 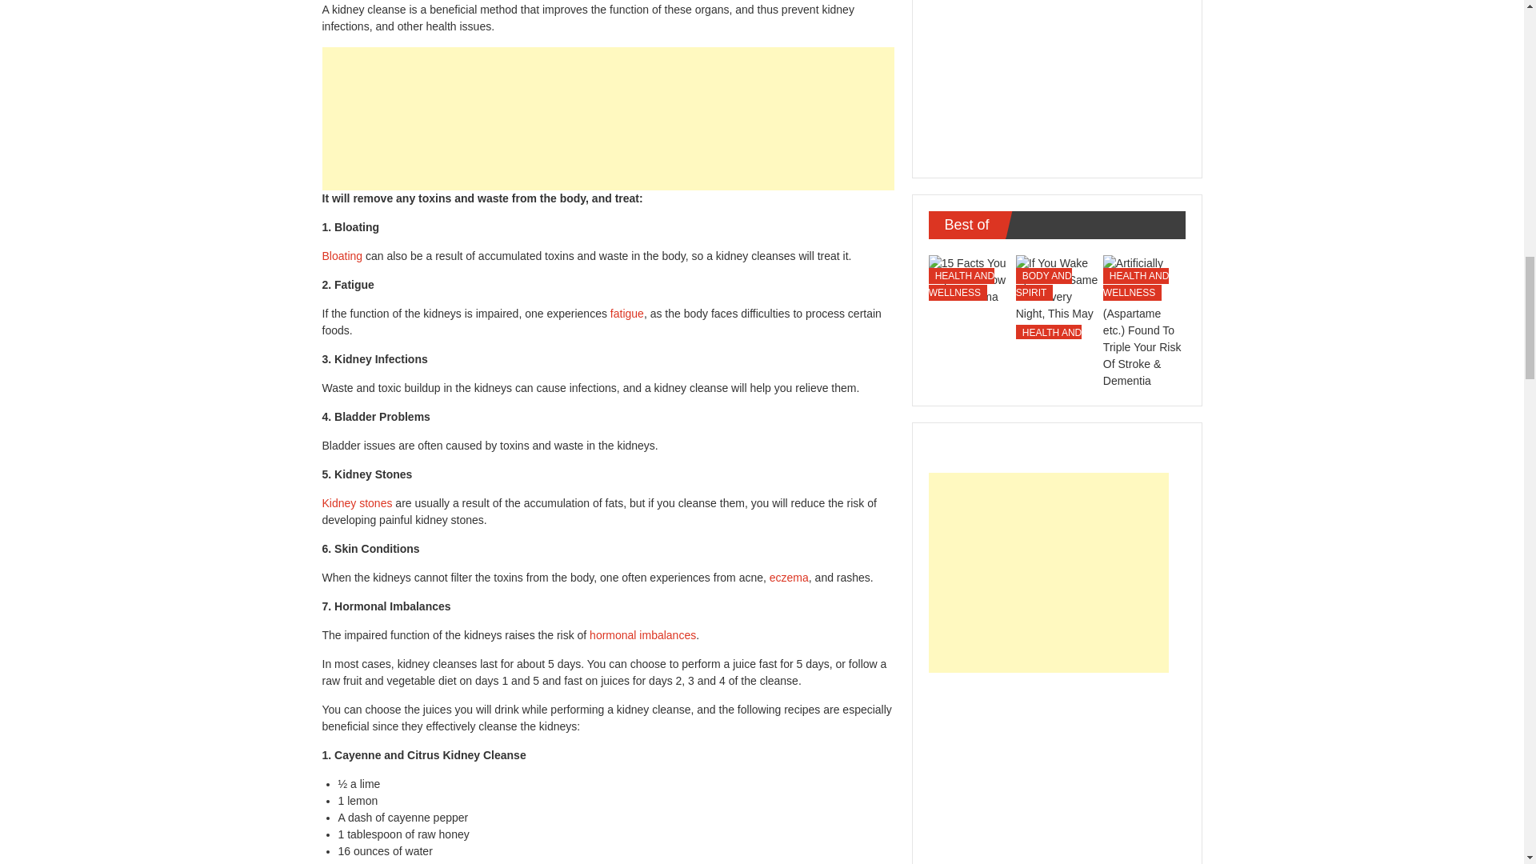 What do you see at coordinates (789, 578) in the screenshot?
I see `eczema` at bounding box center [789, 578].